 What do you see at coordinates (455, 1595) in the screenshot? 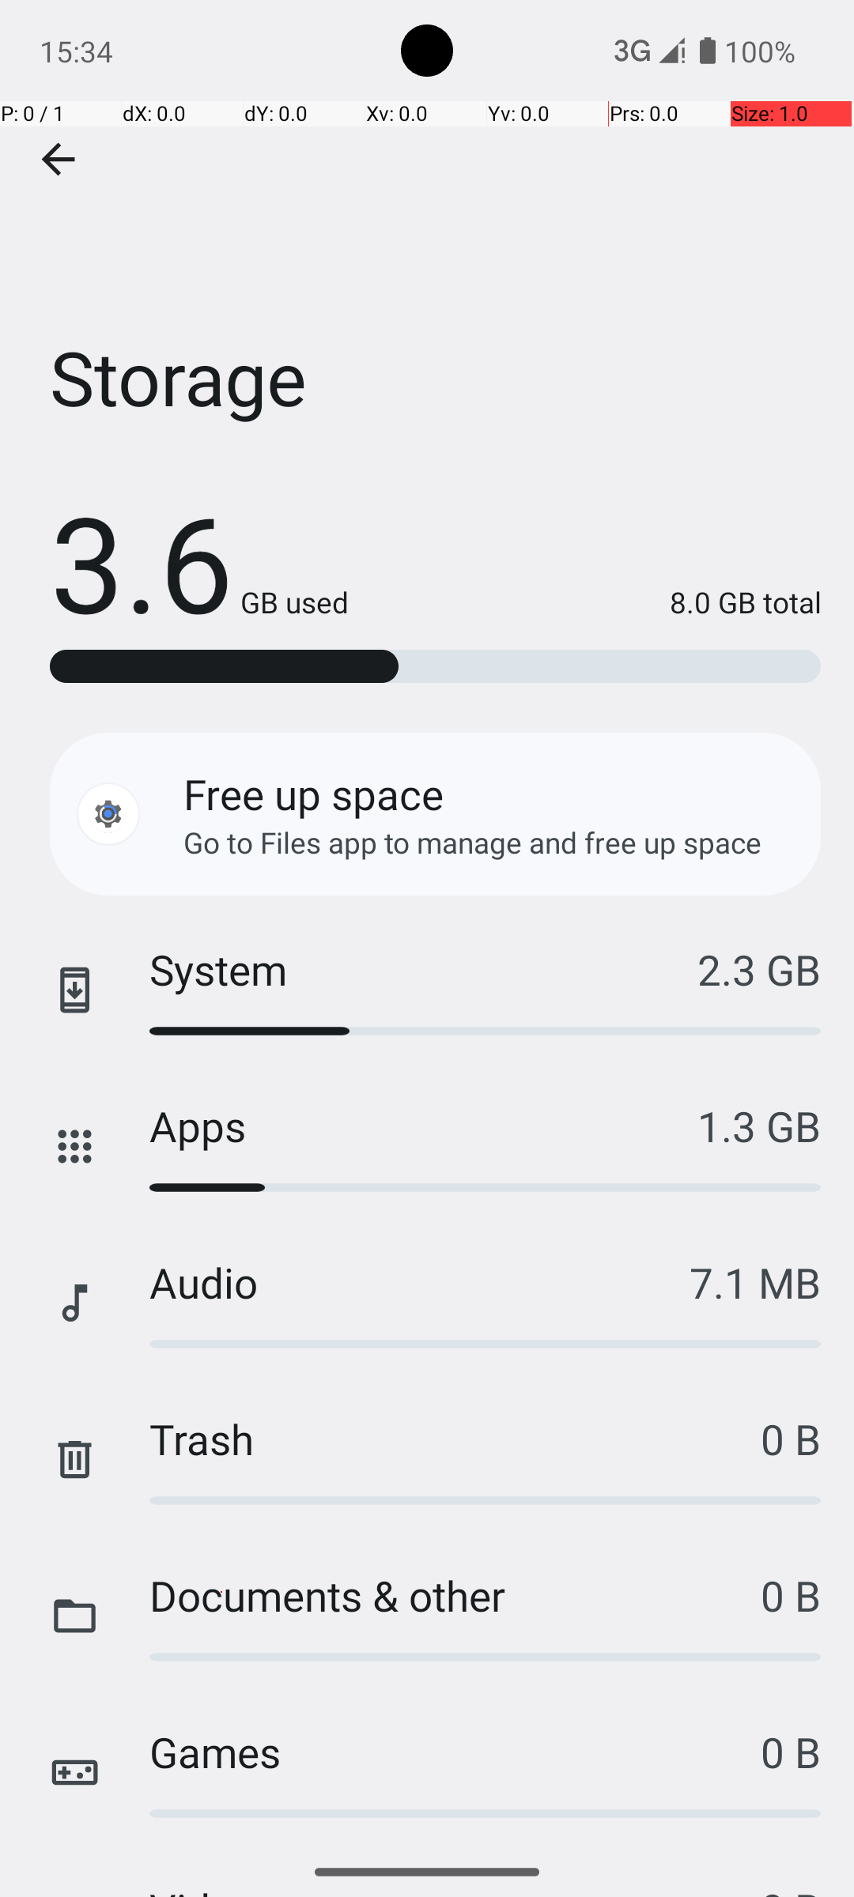
I see `Documents & other` at bounding box center [455, 1595].